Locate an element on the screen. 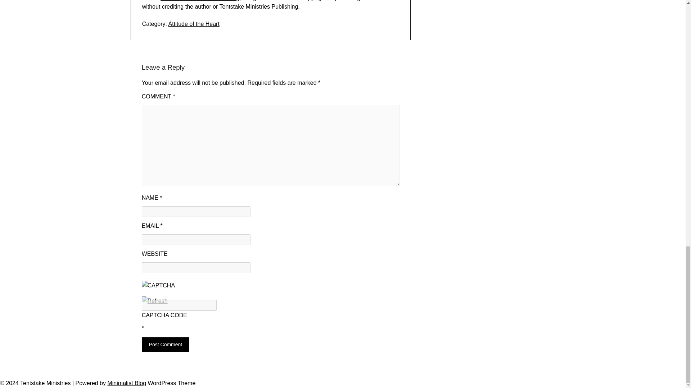  Post Comment is located at coordinates (166, 344).